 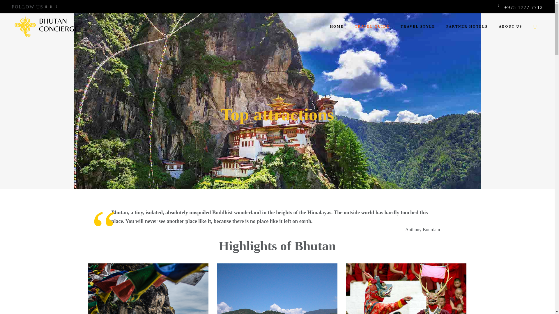 I want to click on TRAVEL GUIDE, so click(x=372, y=26).